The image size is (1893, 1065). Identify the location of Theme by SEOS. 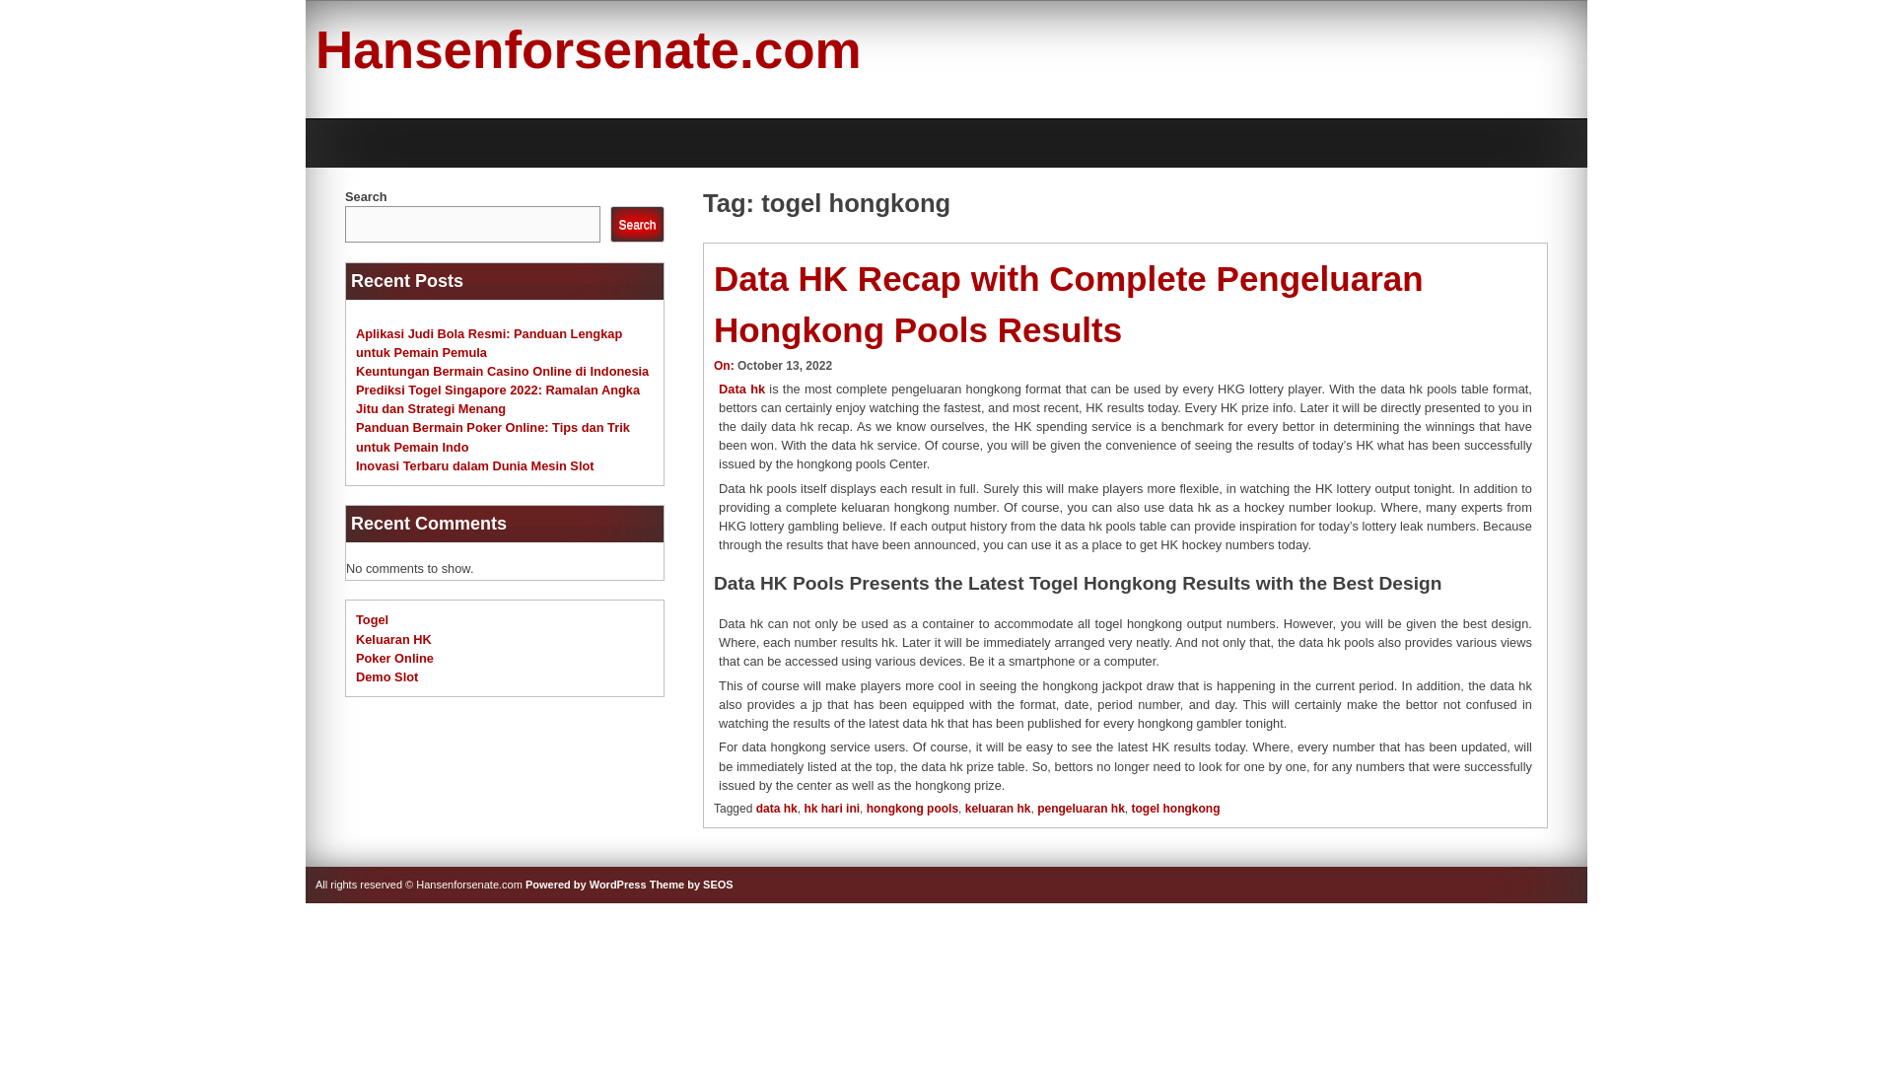
(691, 884).